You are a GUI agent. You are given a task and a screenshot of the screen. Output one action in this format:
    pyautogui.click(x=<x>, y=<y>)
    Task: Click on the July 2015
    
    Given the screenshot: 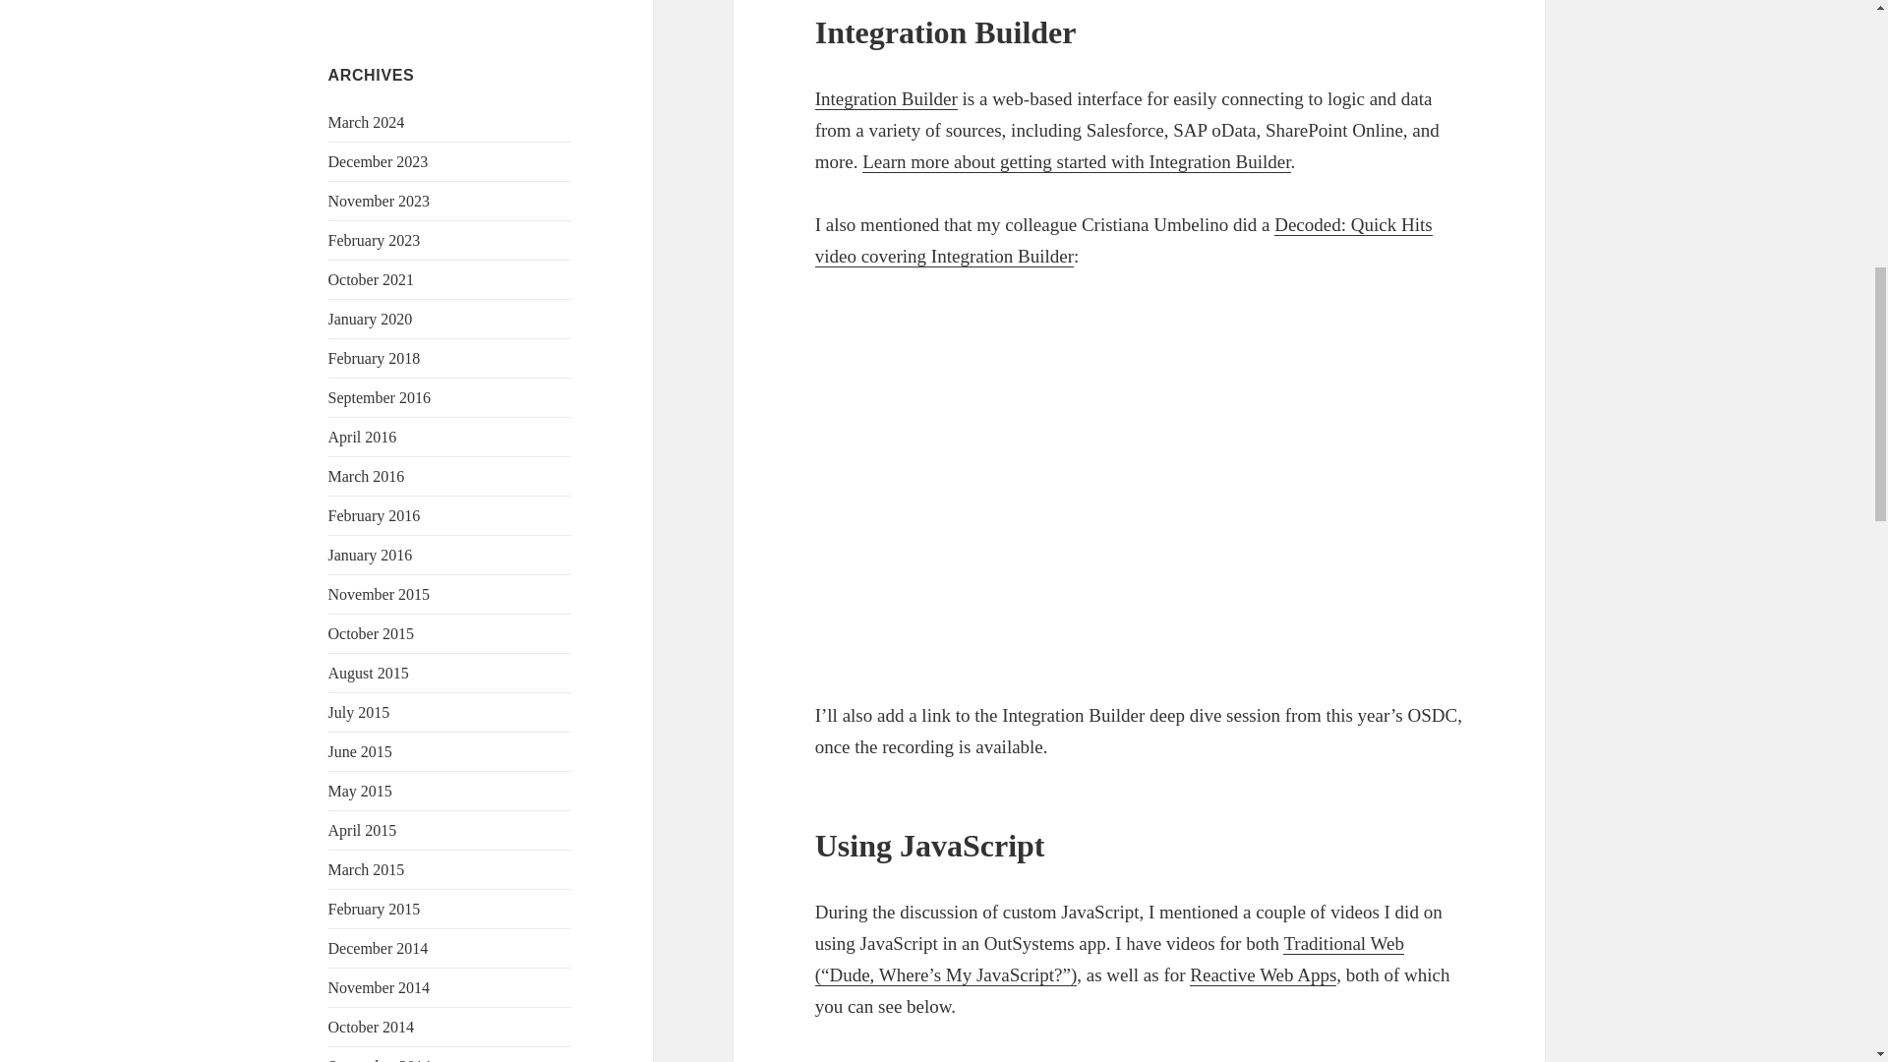 What is the action you would take?
    pyautogui.click(x=360, y=712)
    